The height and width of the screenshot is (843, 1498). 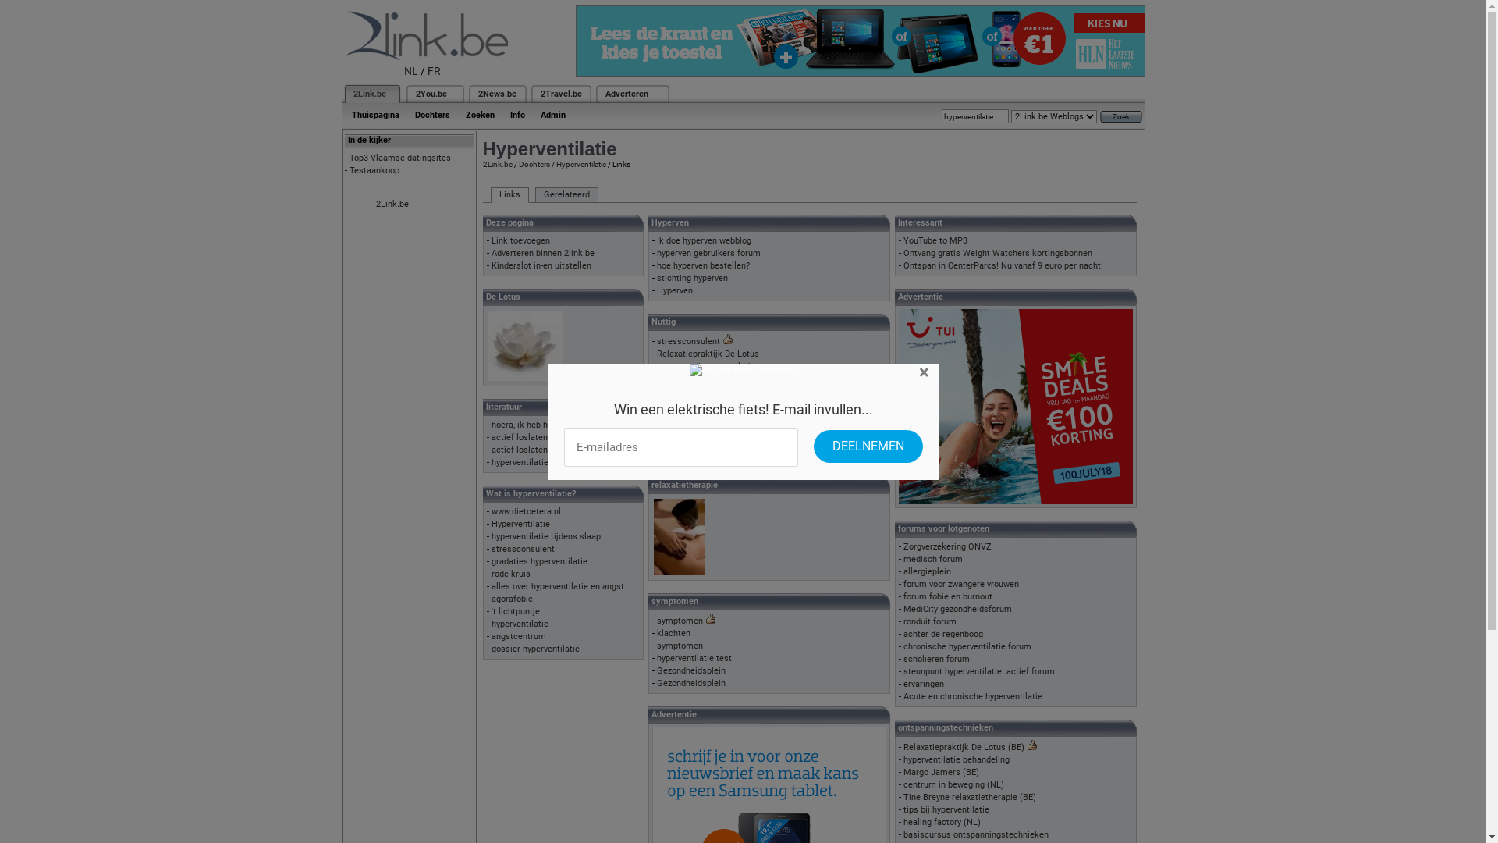 I want to click on hoe hyperven bestellen?, so click(x=704, y=265).